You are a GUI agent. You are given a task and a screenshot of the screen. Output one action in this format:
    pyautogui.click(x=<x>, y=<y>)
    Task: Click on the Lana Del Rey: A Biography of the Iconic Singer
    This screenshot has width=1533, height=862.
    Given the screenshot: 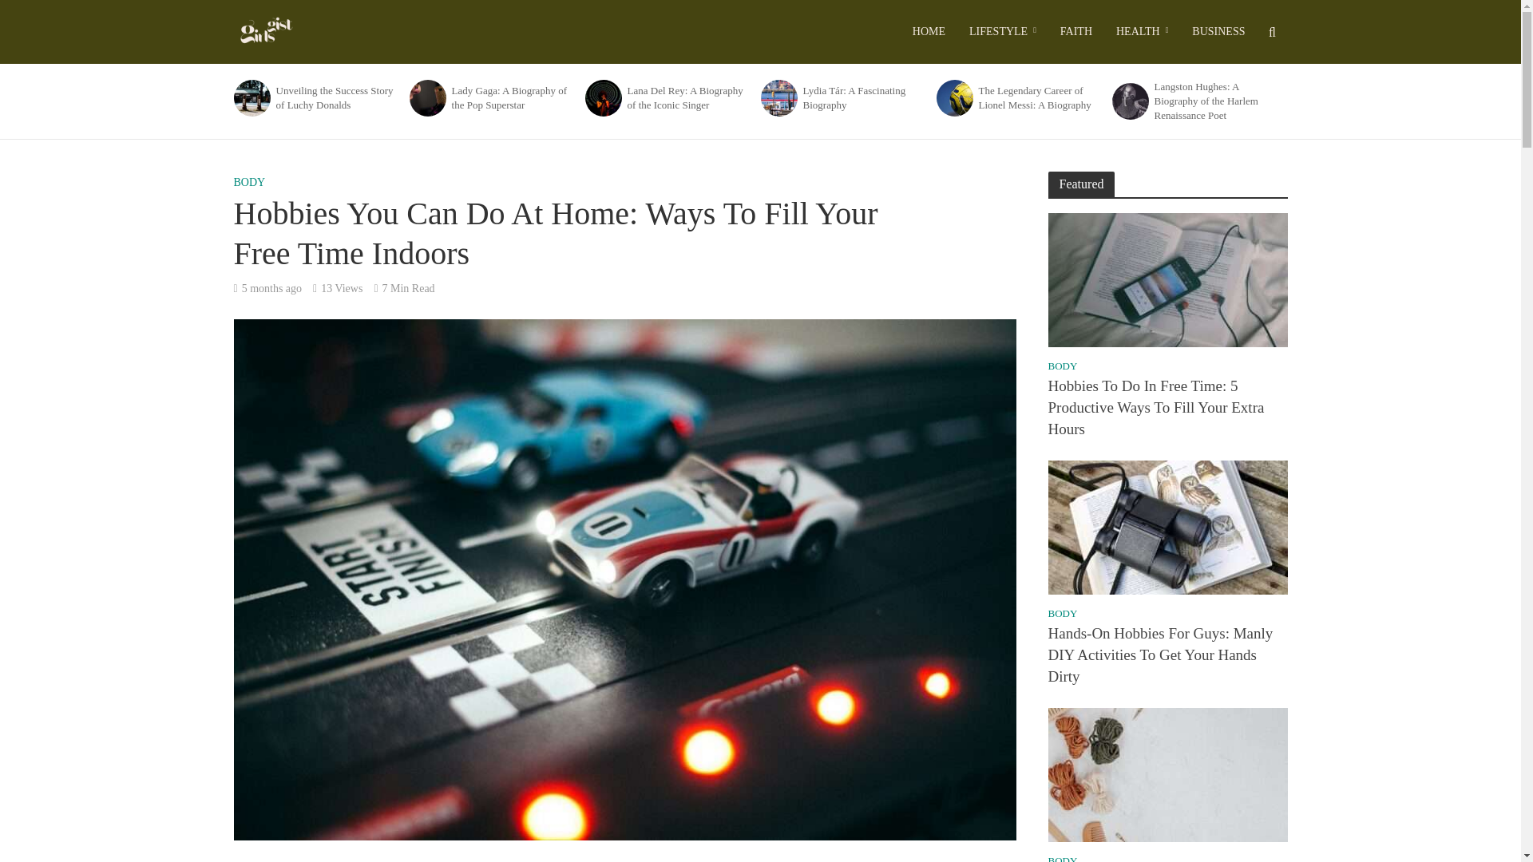 What is the action you would take?
    pyautogui.click(x=688, y=97)
    